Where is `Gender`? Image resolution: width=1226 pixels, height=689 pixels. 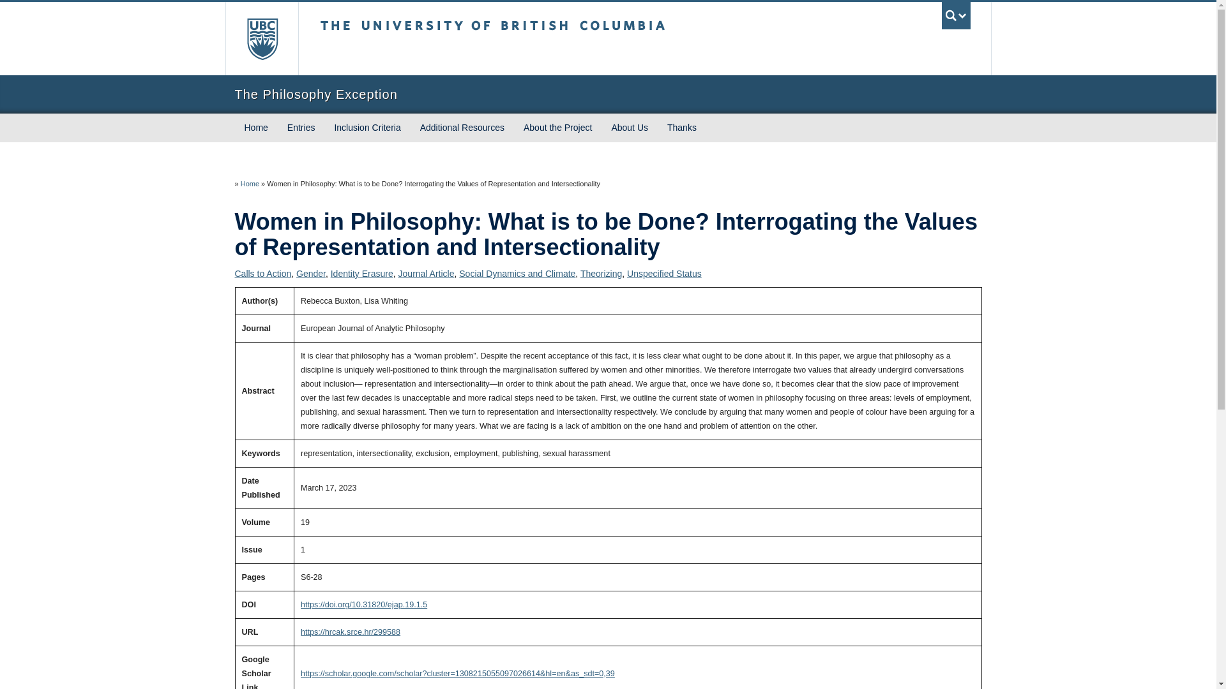 Gender is located at coordinates (311, 274).